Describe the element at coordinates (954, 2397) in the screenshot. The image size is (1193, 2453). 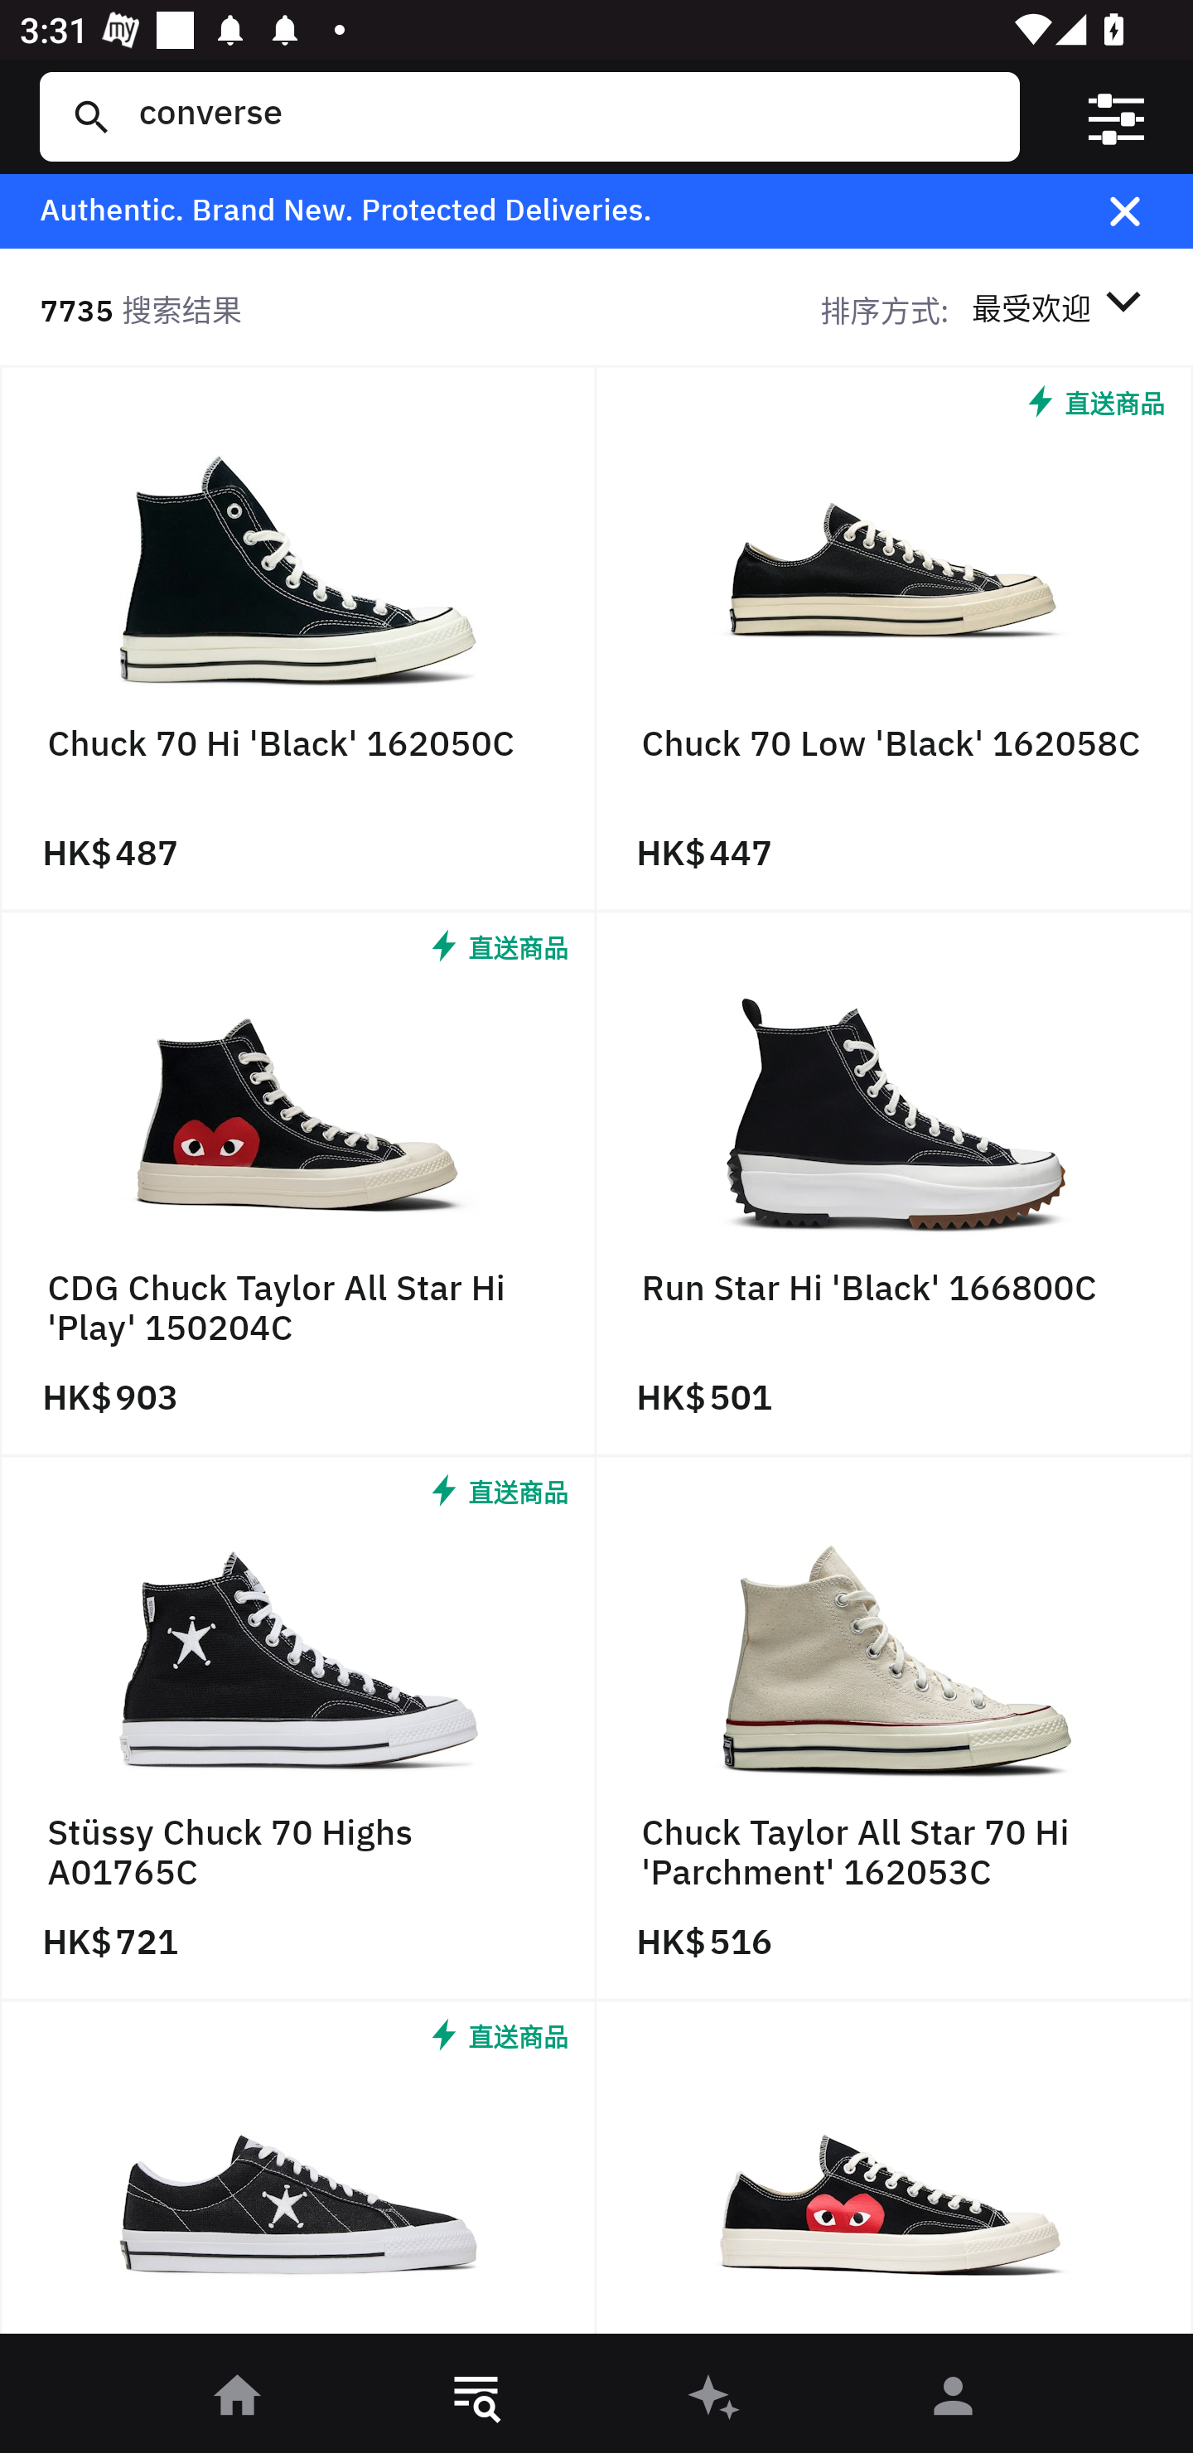
I see `󰀄` at that location.